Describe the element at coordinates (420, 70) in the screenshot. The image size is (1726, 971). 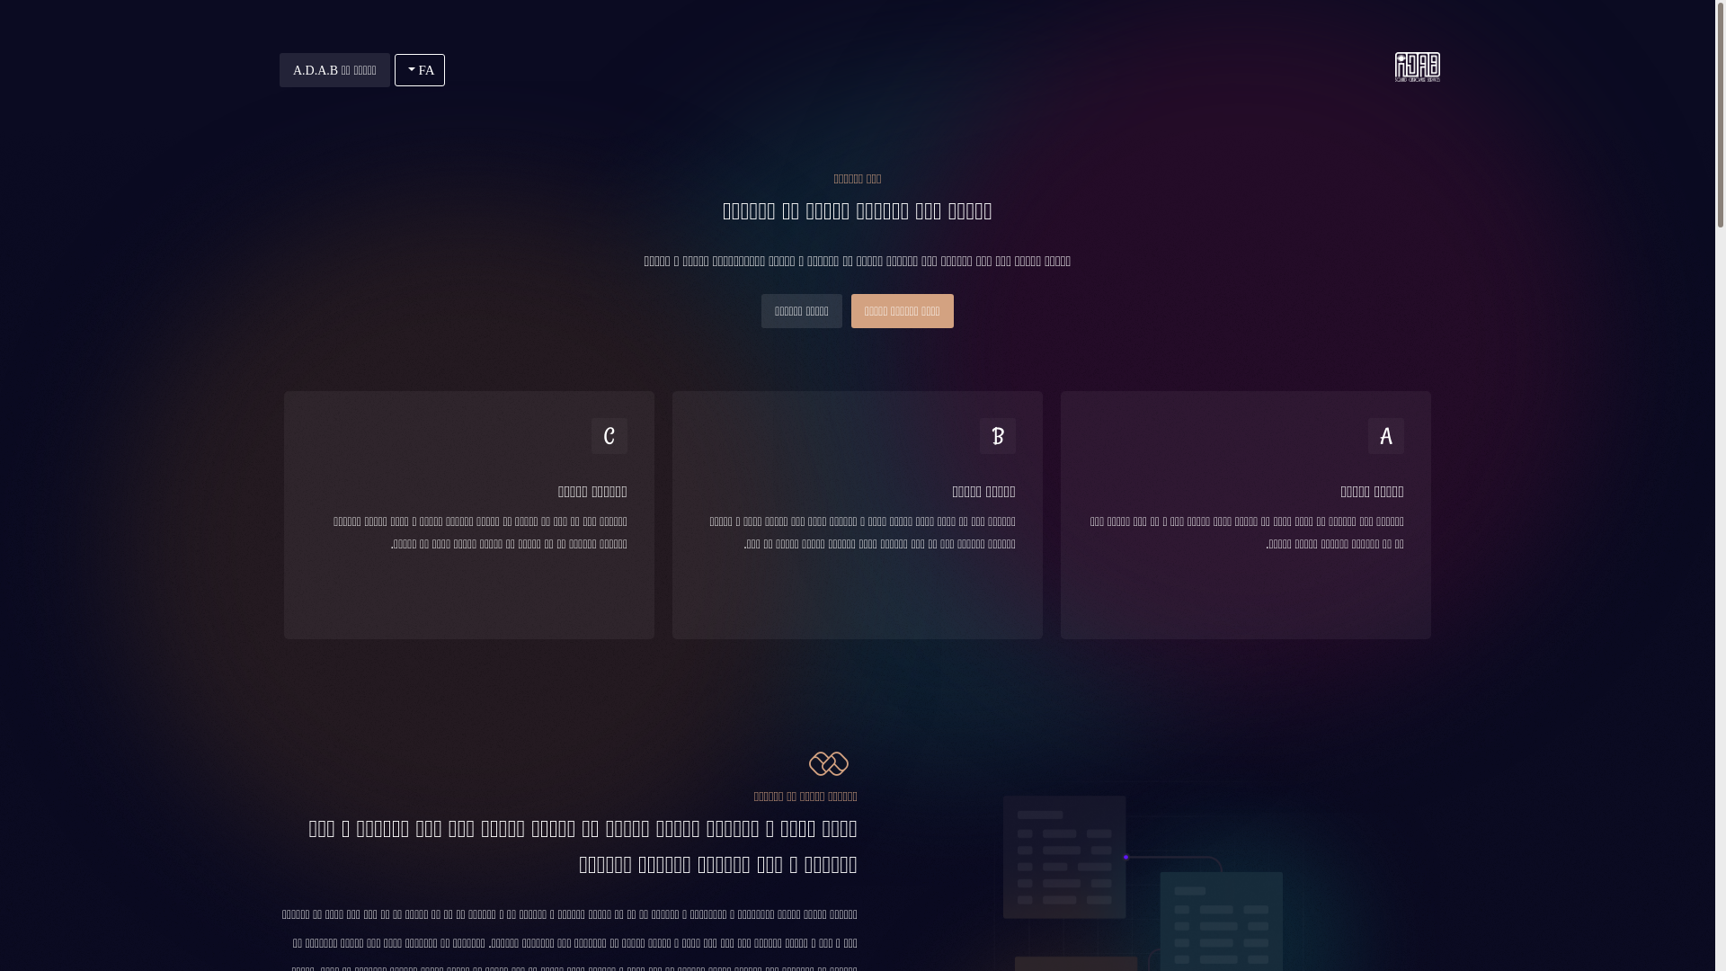
I see `FA` at that location.